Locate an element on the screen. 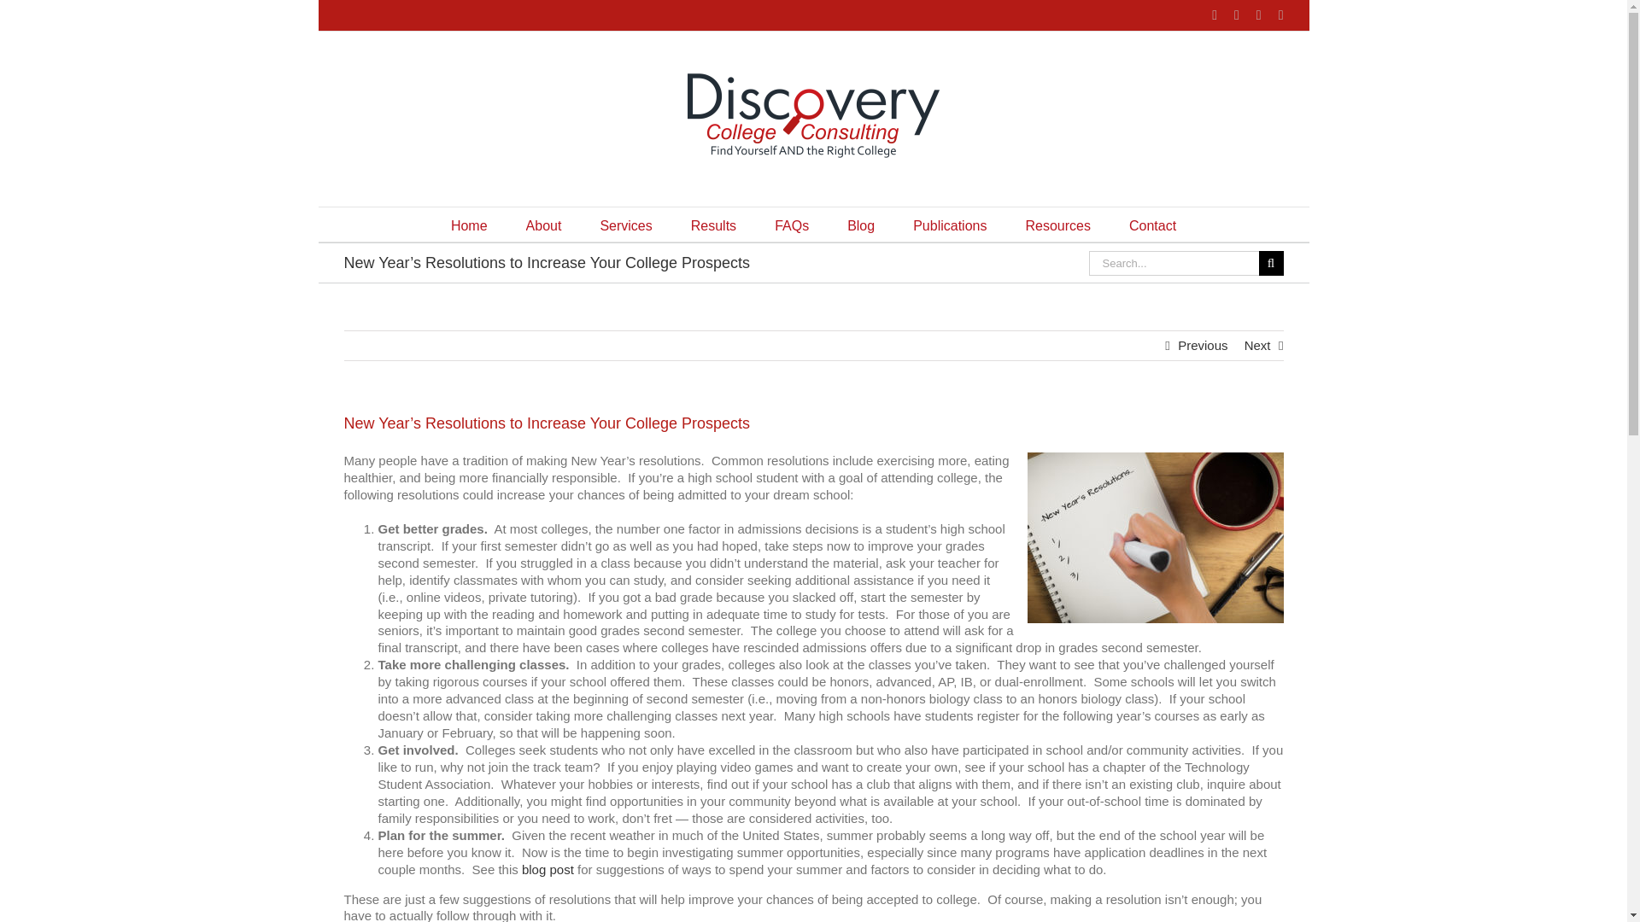  Instagram is located at coordinates (1237, 15).